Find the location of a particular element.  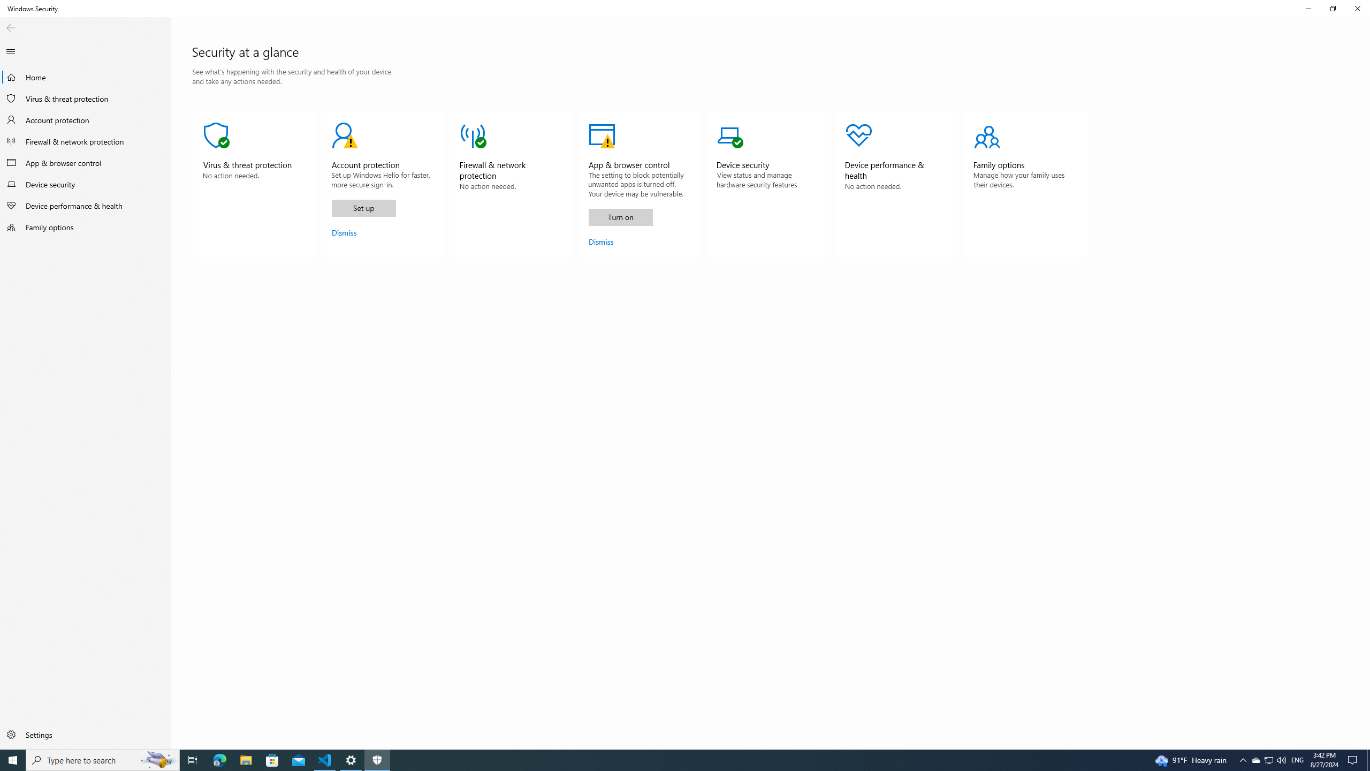

Windows Hello set up is located at coordinates (363, 208).